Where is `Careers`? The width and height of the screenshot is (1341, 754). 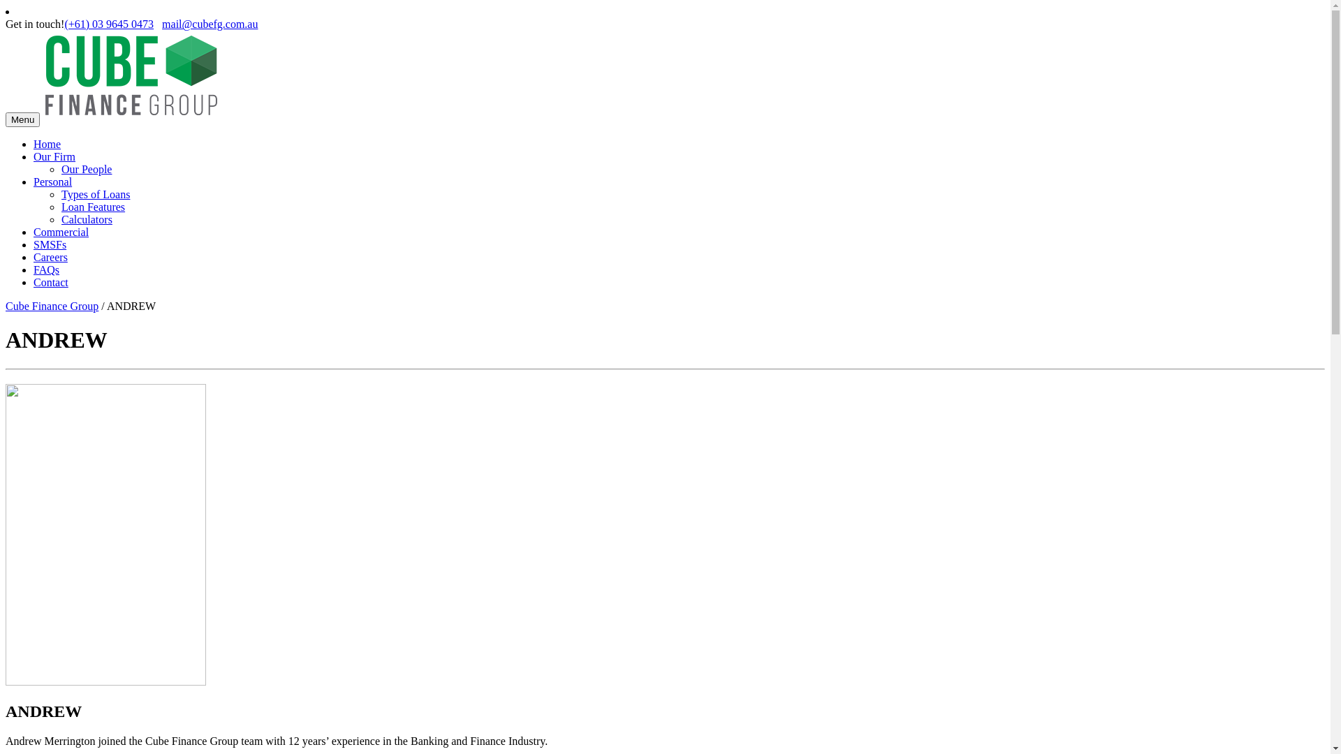 Careers is located at coordinates (50, 257).